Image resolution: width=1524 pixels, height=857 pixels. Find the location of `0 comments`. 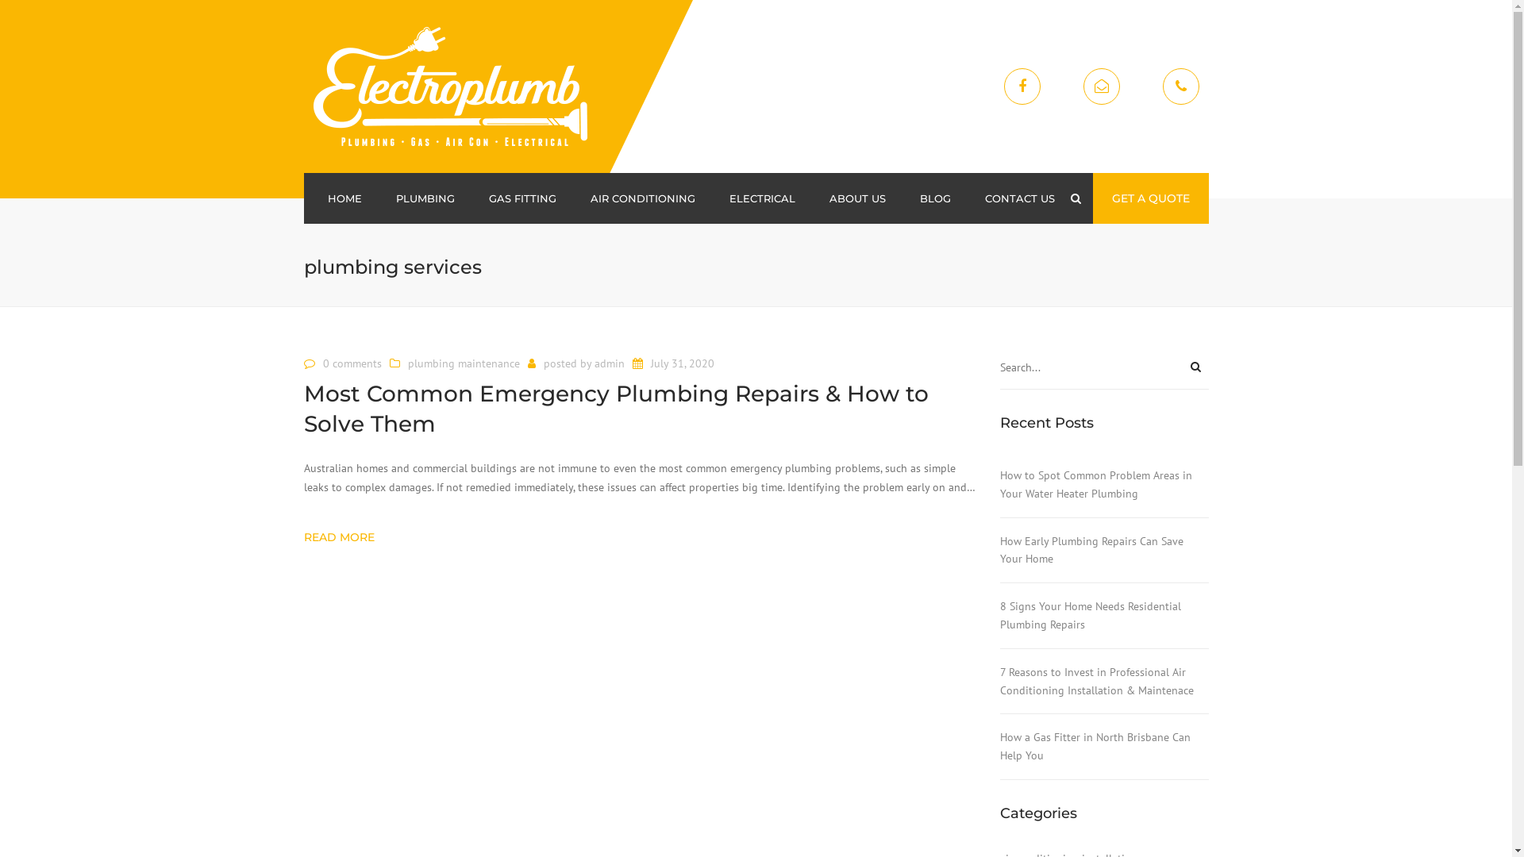

0 comments is located at coordinates (352, 363).